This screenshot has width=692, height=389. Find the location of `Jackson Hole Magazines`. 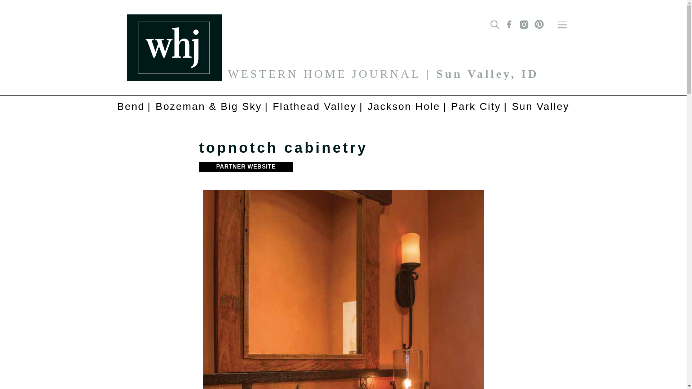

Jackson Hole Magazines is located at coordinates (404, 107).